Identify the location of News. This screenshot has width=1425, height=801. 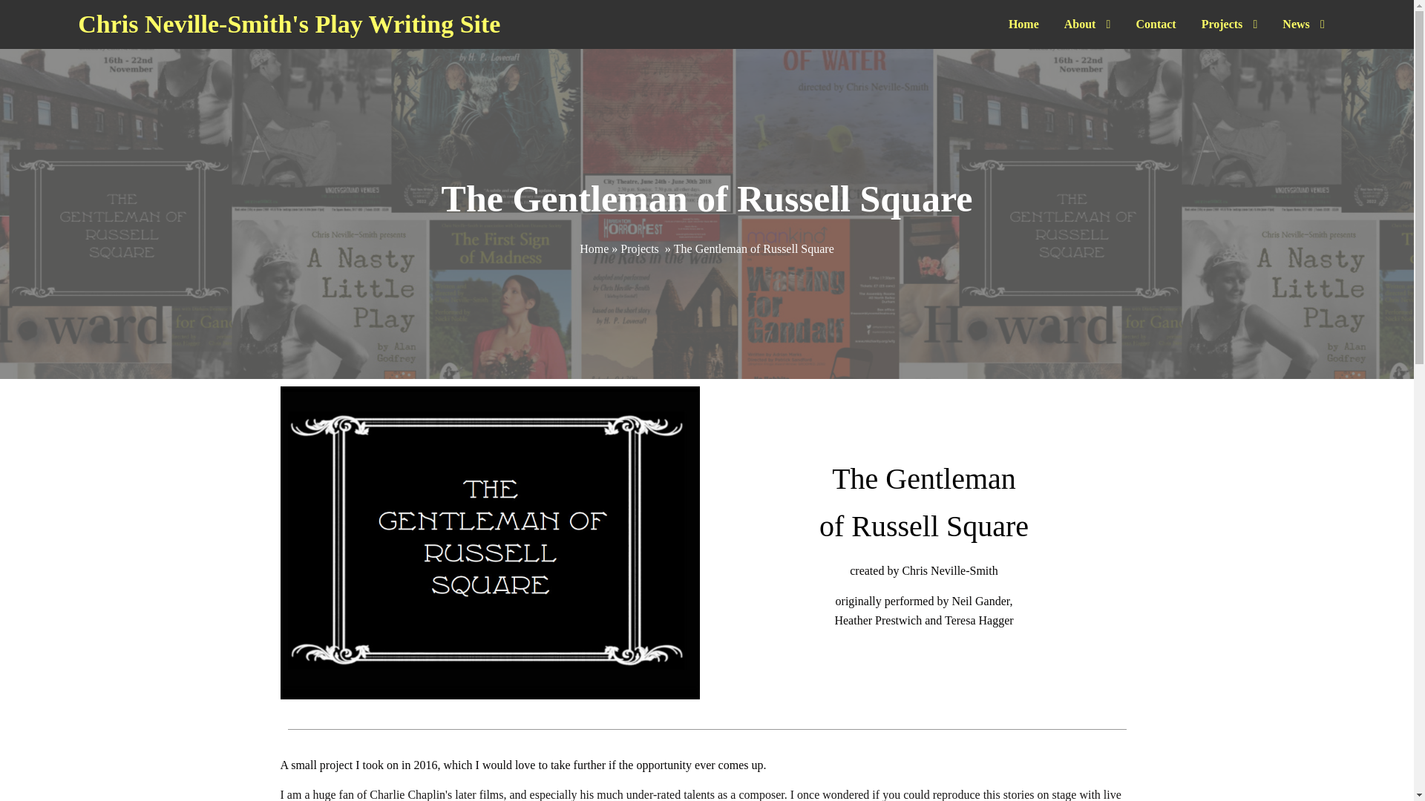
(1303, 24).